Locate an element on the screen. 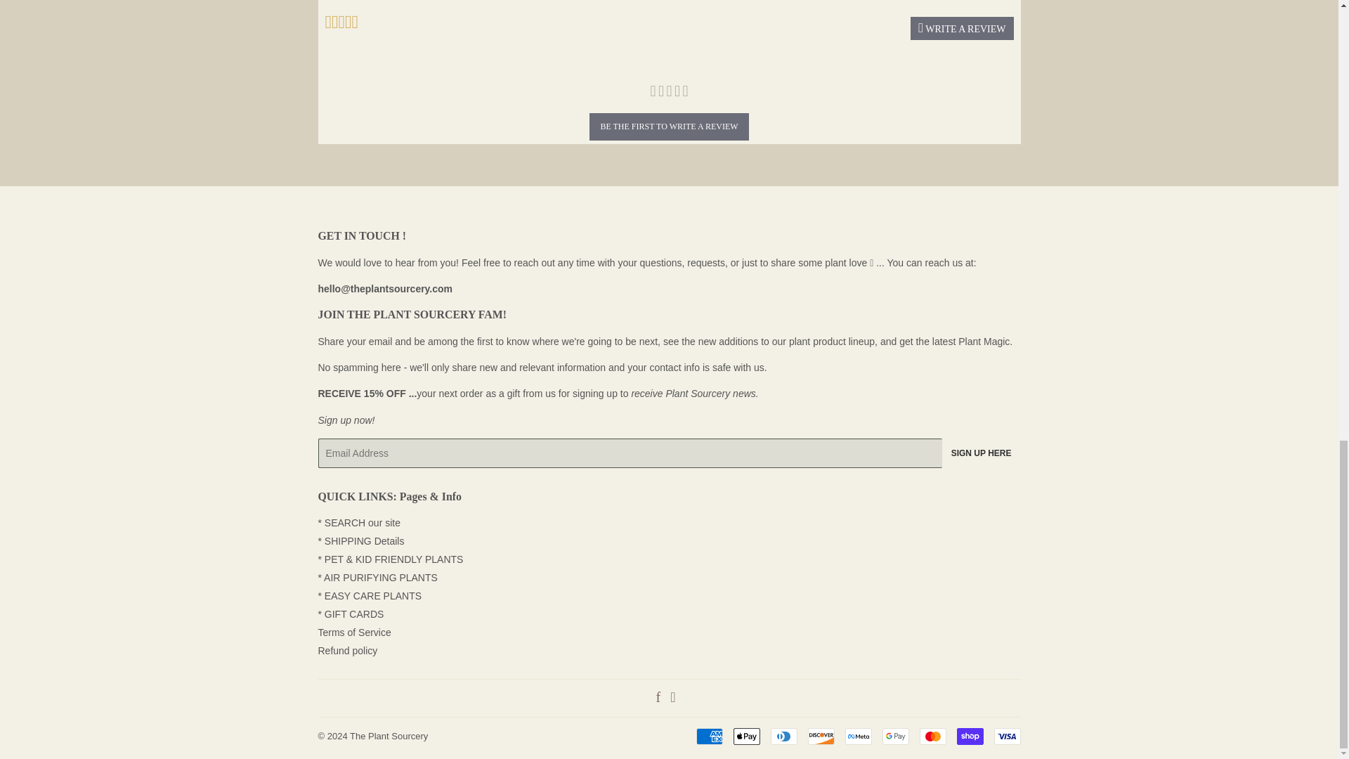 The image size is (1349, 759). Meta Pay is located at coordinates (857, 736).